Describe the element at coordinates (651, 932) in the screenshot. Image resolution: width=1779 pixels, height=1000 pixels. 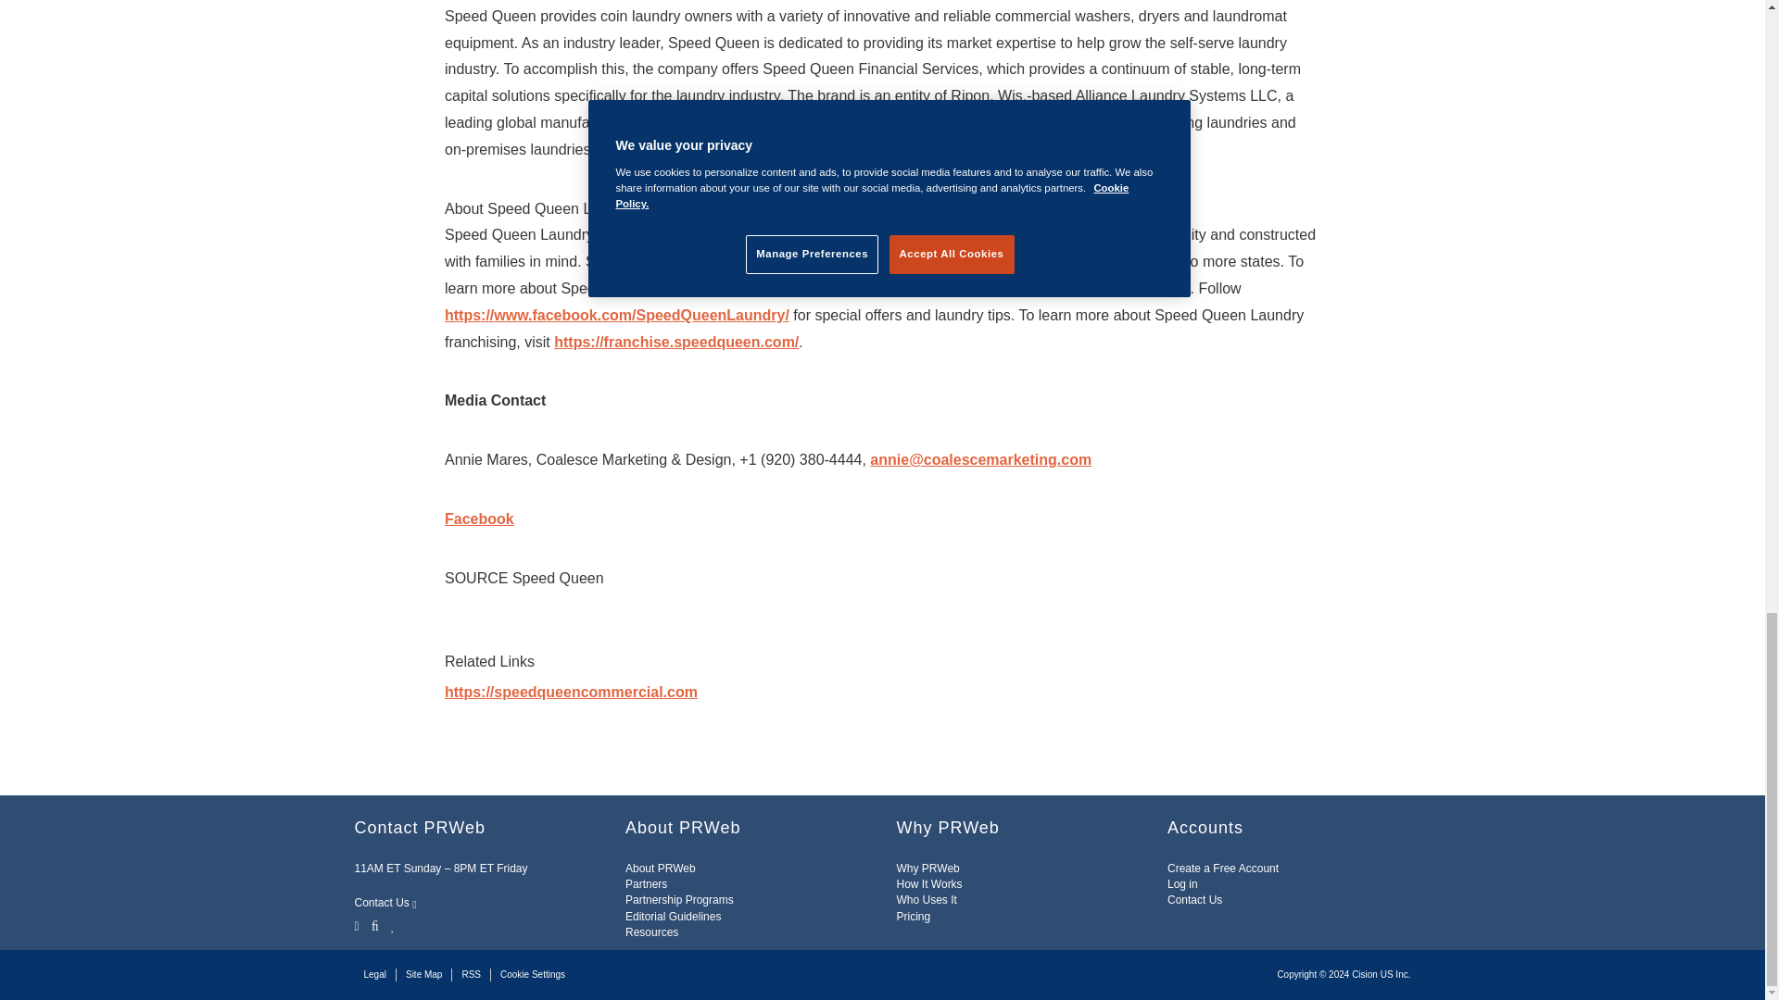
I see `Resources` at that location.